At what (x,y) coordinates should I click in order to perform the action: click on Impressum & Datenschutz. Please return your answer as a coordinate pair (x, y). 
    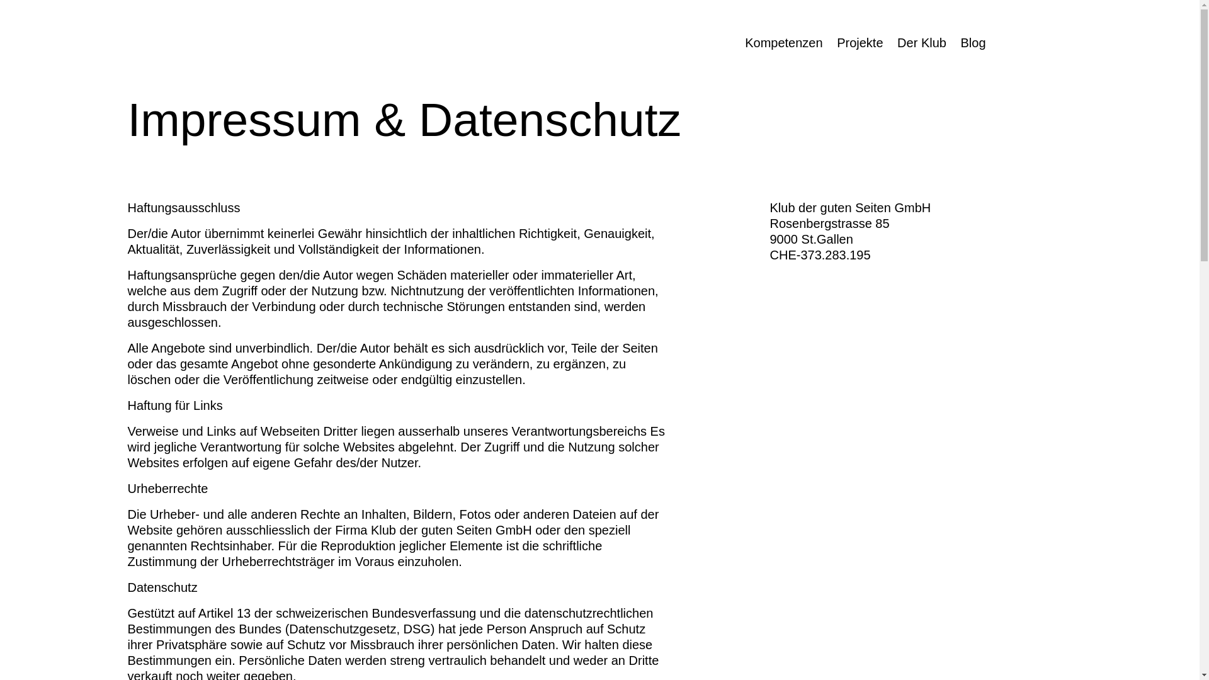
    Looking at the image, I should click on (1005, 500).